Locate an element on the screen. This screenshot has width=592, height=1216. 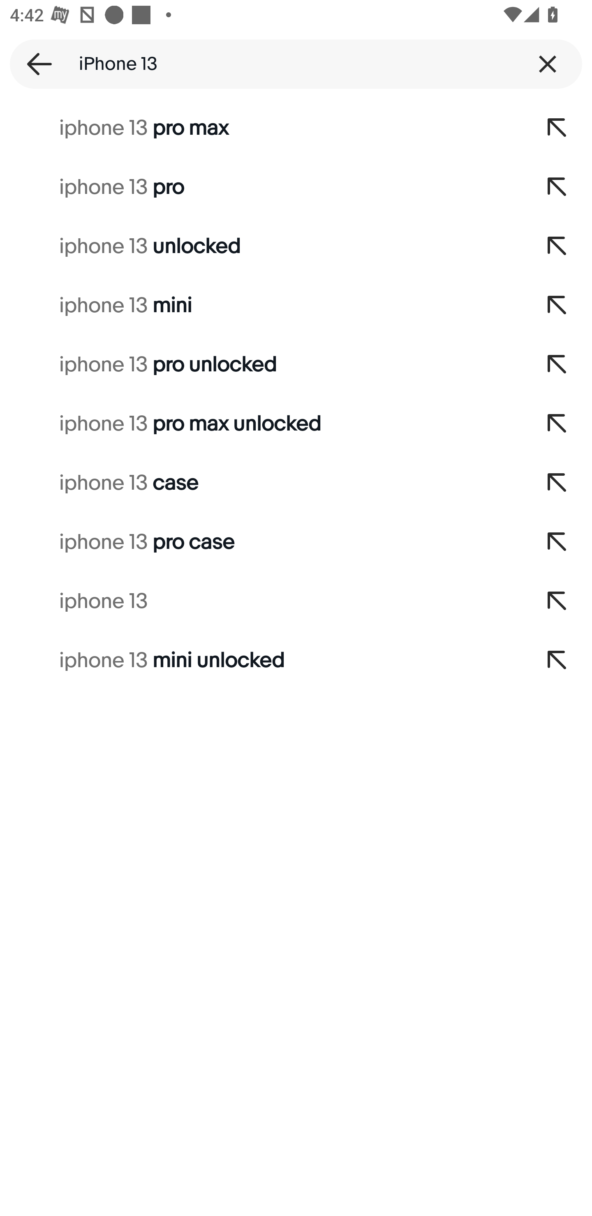
iphone 13 pro max unlocked is located at coordinates (261, 424).